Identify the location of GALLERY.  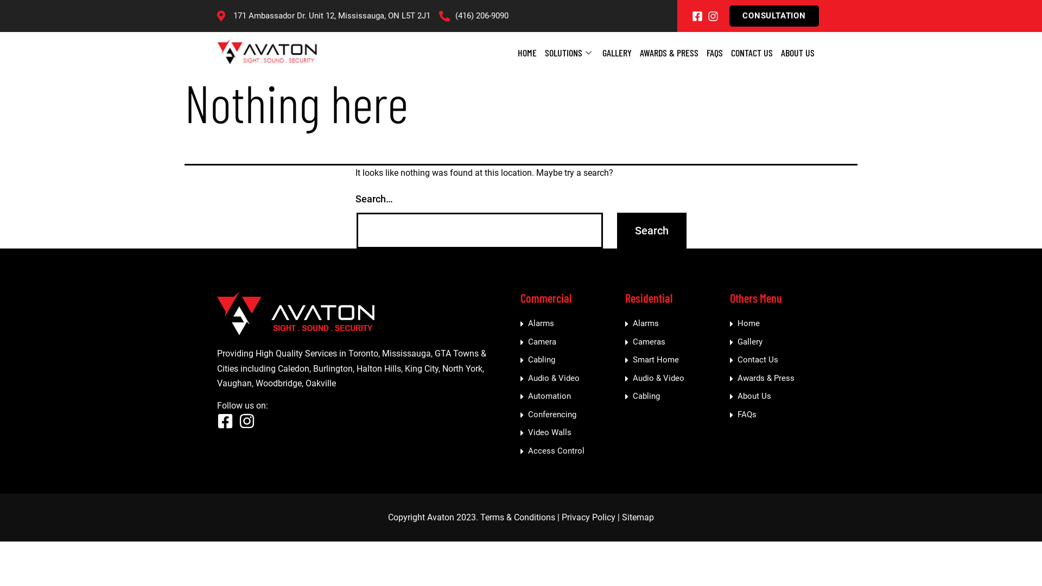
(617, 53).